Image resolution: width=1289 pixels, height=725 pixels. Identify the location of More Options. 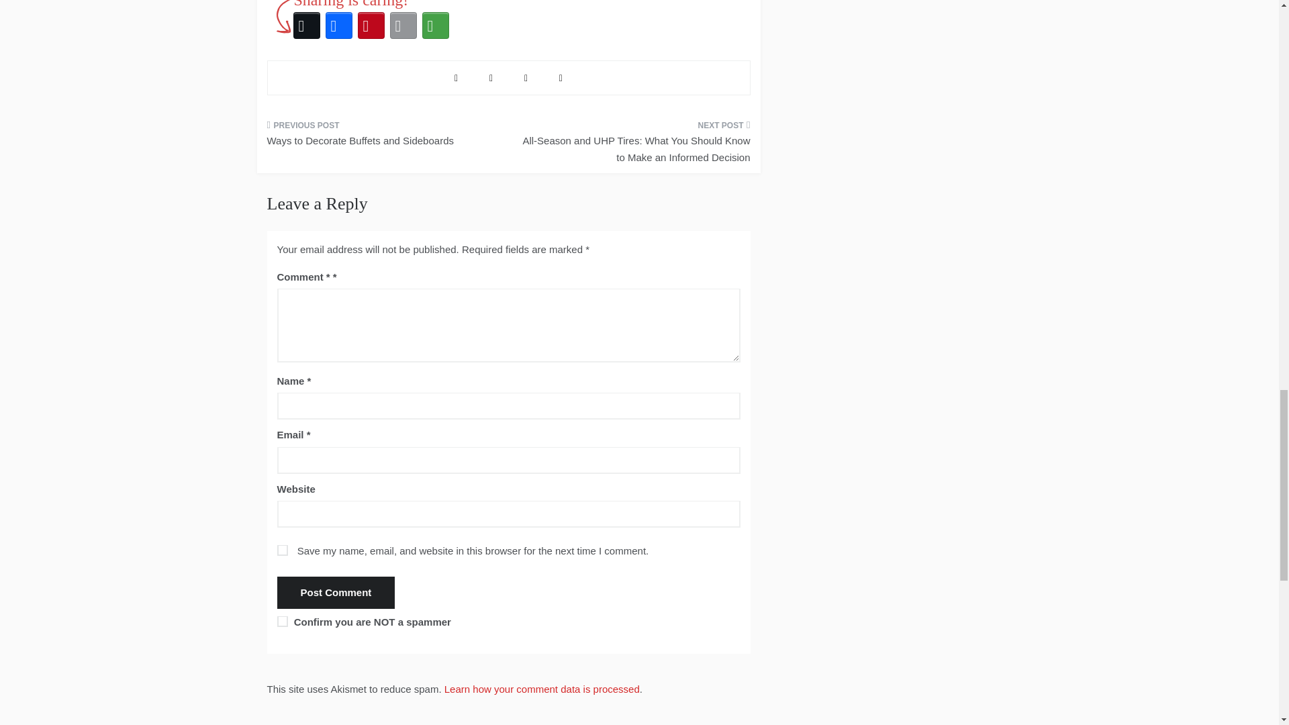
(435, 26).